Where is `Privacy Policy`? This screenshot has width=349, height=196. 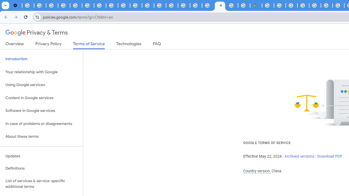 Privacy Policy is located at coordinates (49, 45).